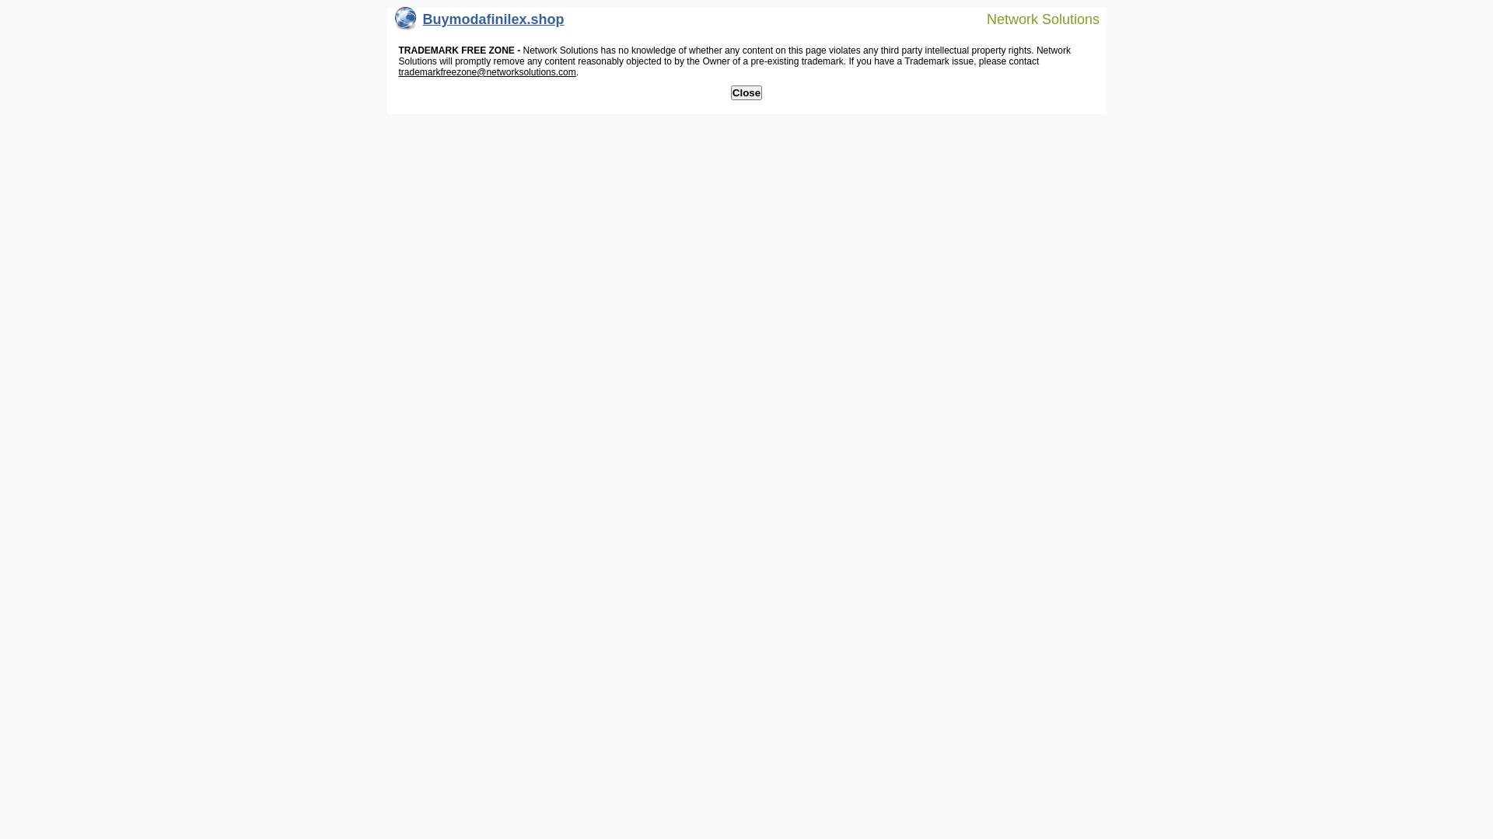  What do you see at coordinates (746, 93) in the screenshot?
I see `Close` at bounding box center [746, 93].